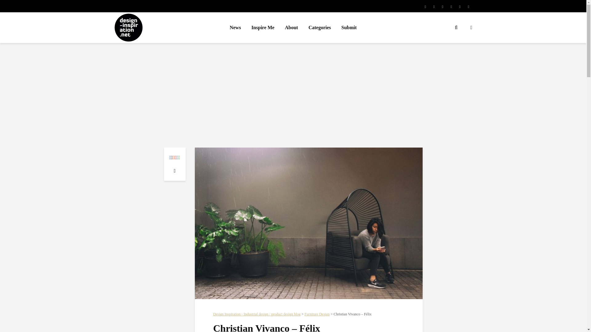 This screenshot has width=591, height=332. I want to click on Submit, so click(349, 28).